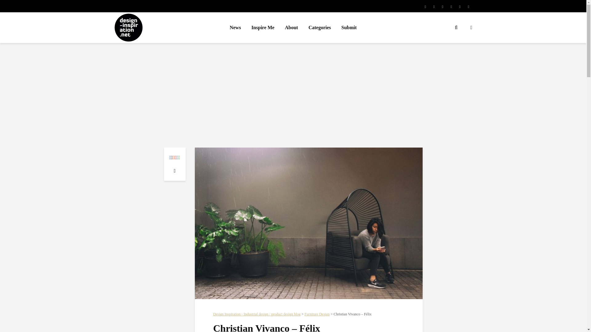 This screenshot has width=591, height=332. I want to click on Submit, so click(349, 28).